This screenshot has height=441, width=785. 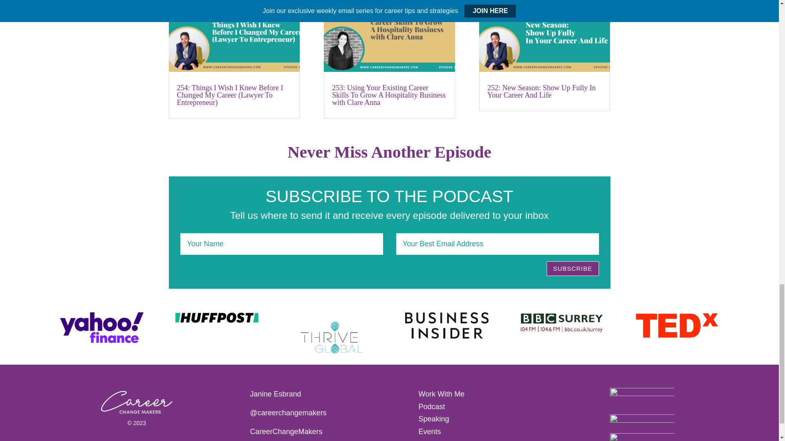 I want to click on 252: New Season: Show Up Fully In Your Career And Life, so click(x=541, y=91).